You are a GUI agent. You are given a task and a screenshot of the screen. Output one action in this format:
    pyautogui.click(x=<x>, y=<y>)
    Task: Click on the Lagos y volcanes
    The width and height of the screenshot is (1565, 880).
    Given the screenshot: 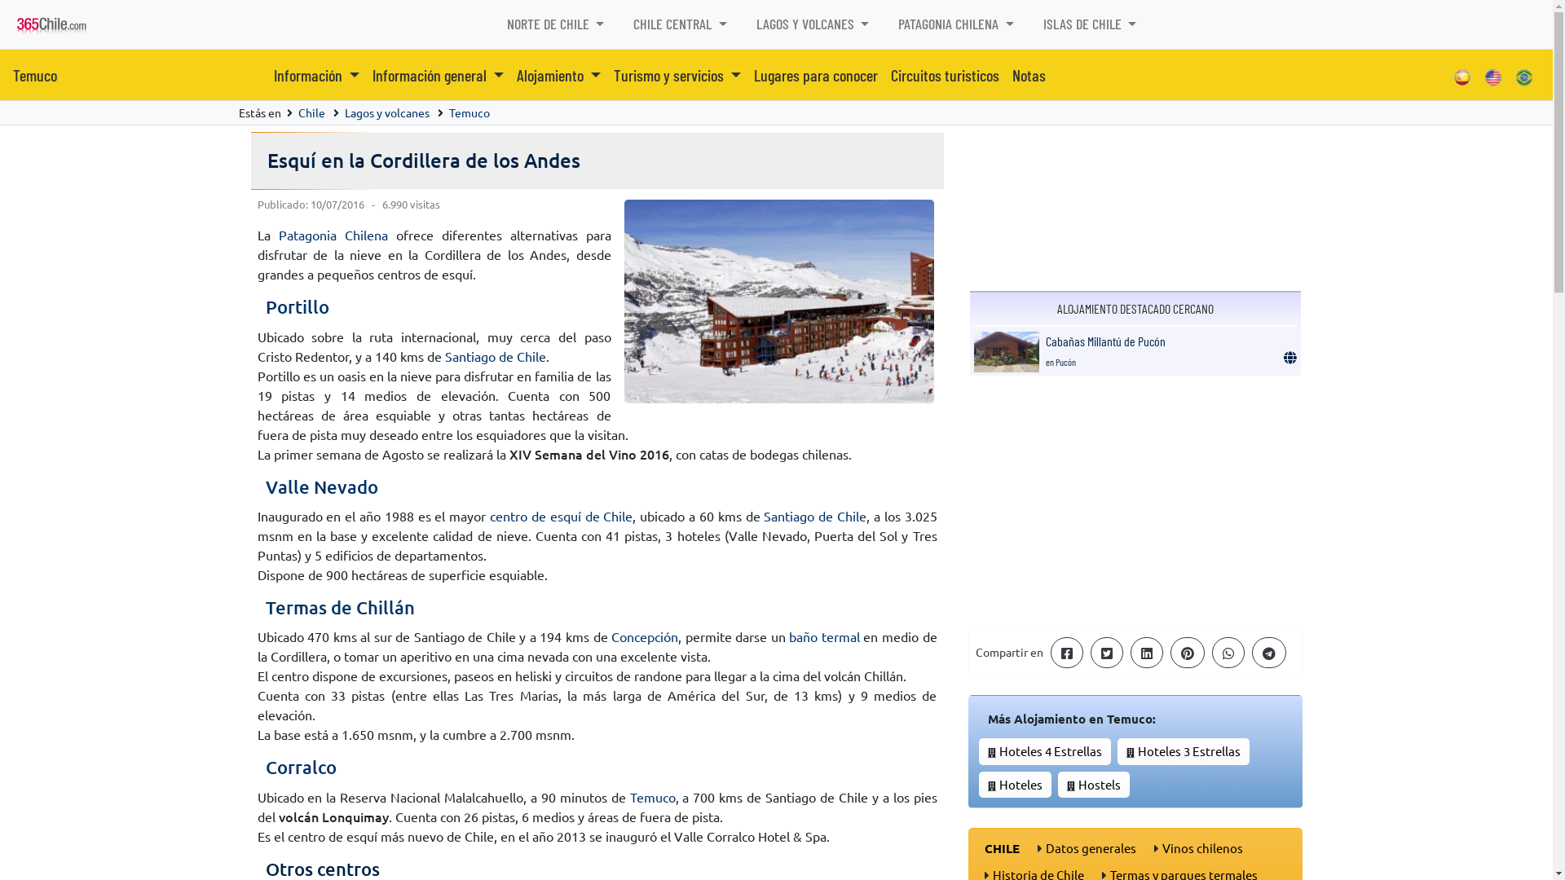 What is the action you would take?
    pyautogui.click(x=386, y=112)
    